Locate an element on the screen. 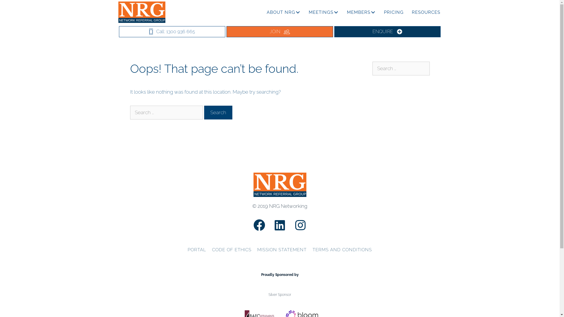  ENQUIRE is located at coordinates (388, 32).